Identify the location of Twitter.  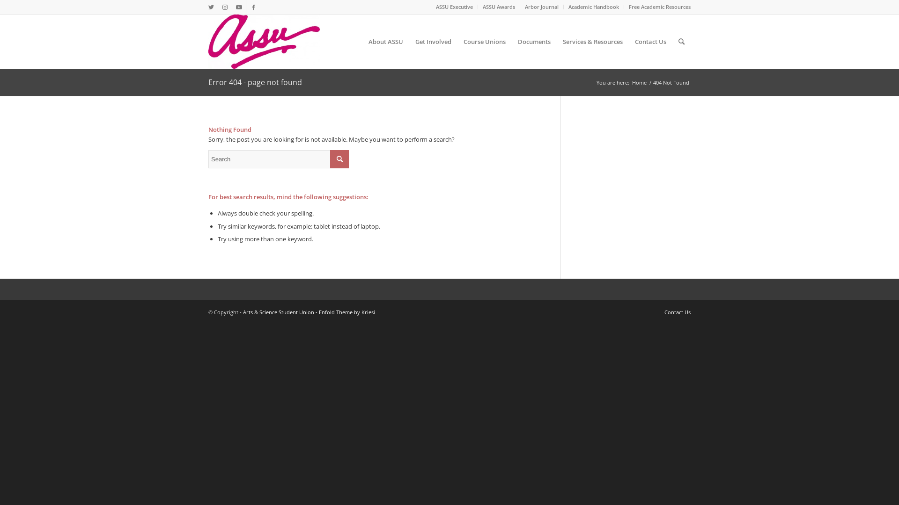
(211, 7).